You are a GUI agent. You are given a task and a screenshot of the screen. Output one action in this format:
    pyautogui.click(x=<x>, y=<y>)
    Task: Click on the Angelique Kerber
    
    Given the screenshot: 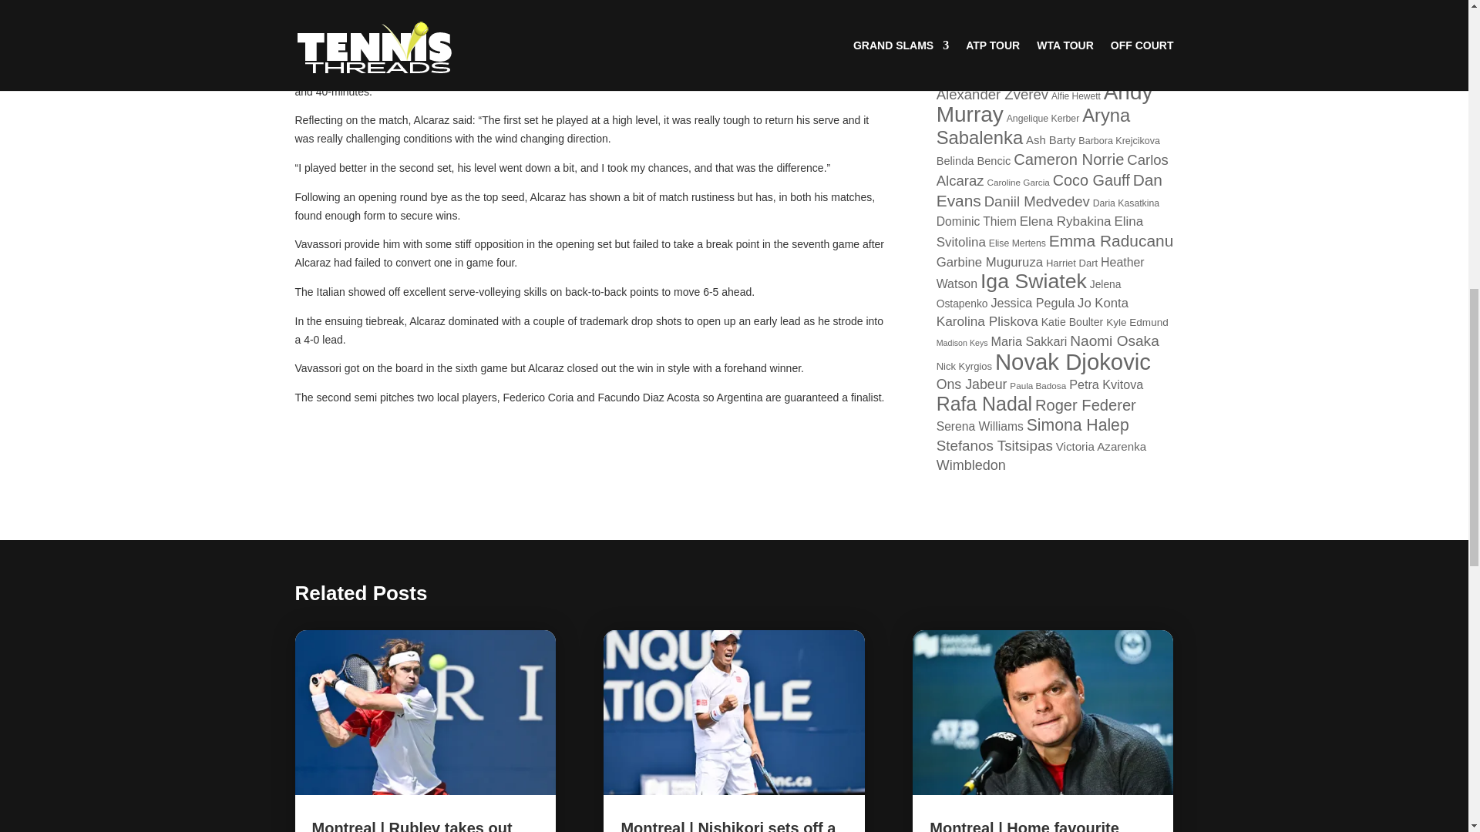 What is the action you would take?
    pyautogui.click(x=1043, y=118)
    